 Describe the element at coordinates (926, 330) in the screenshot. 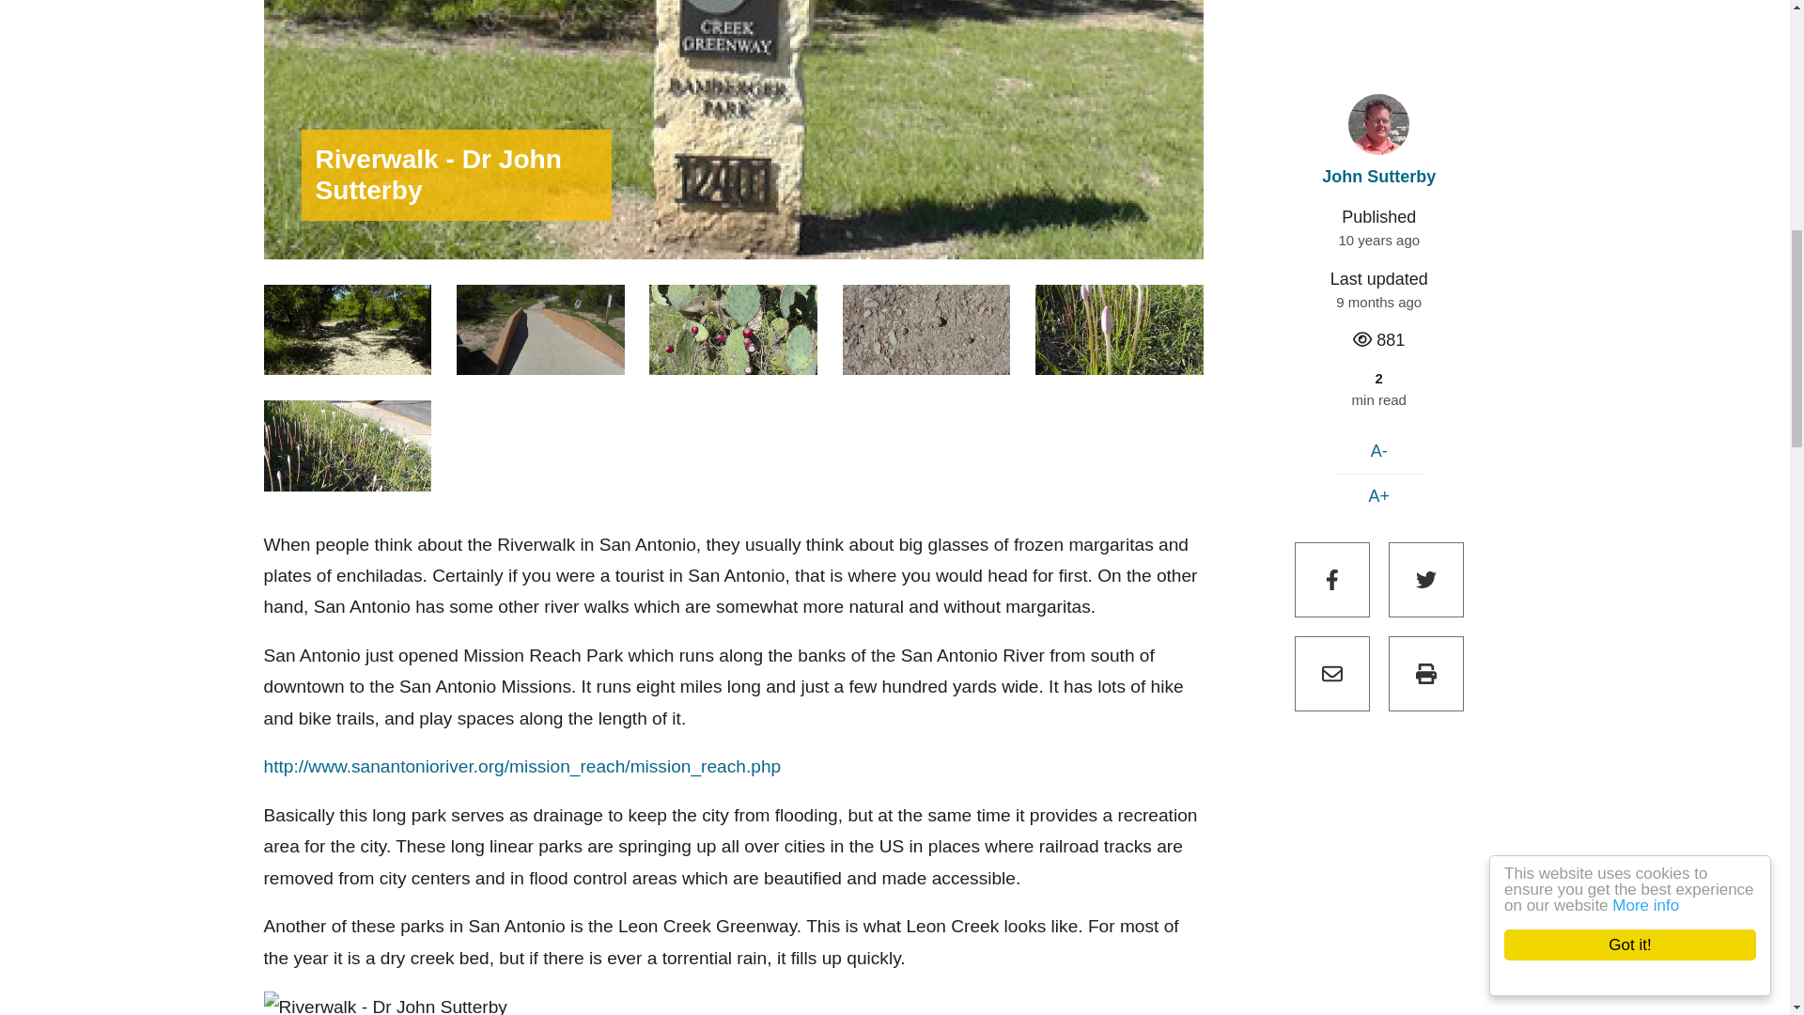

I see `Riverwalk - Dr John Sutterby` at that location.